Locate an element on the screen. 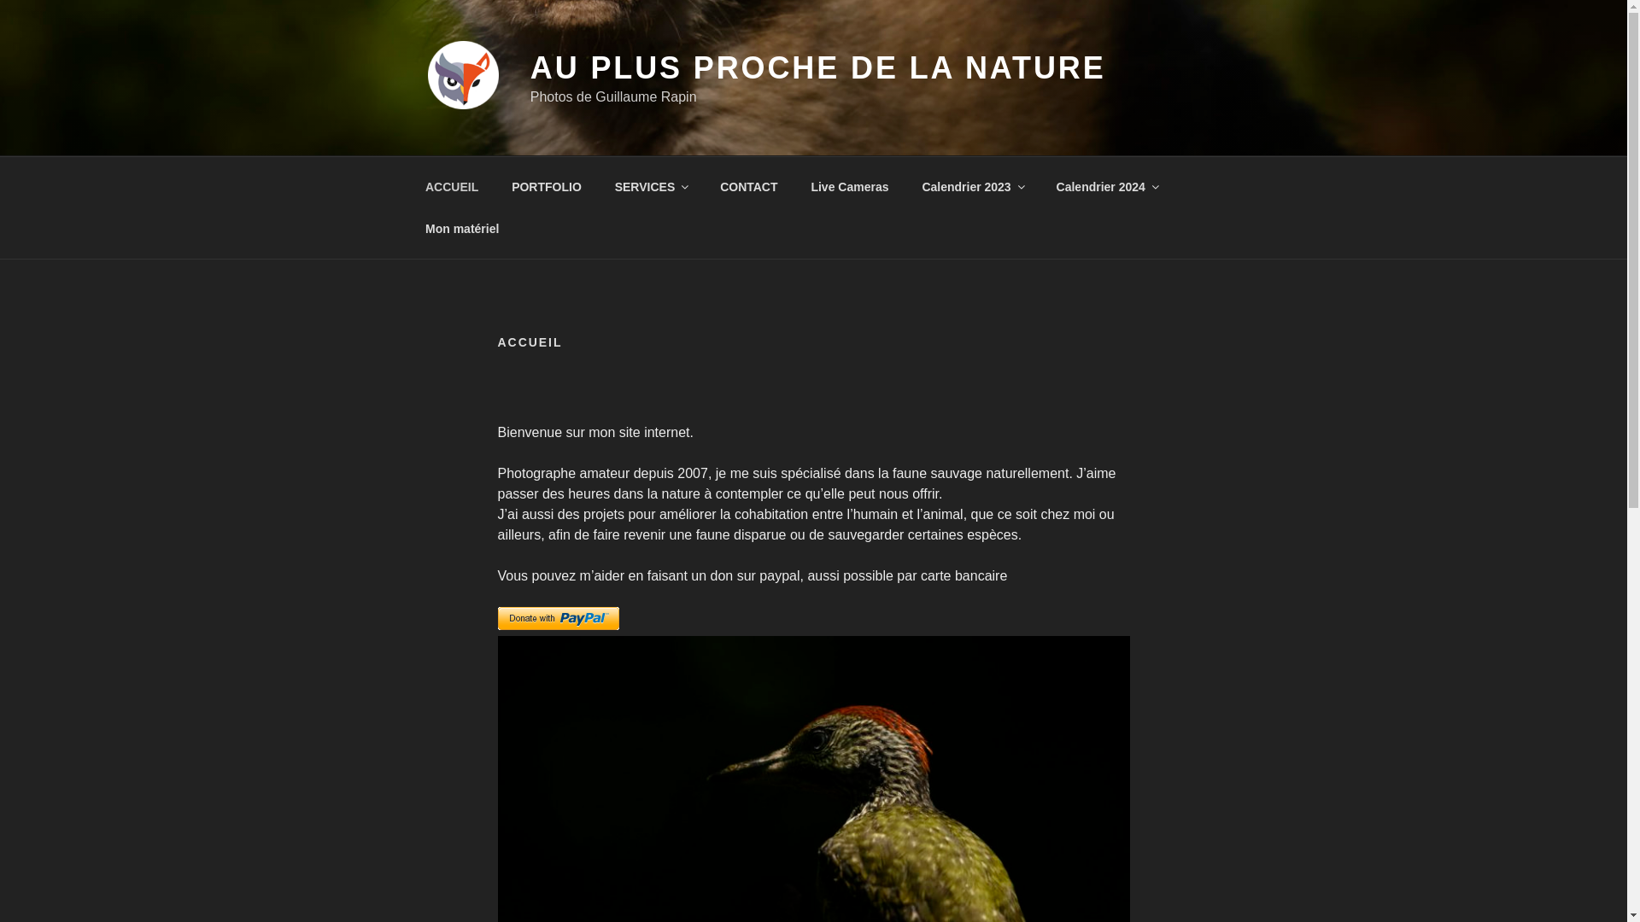  ACCUEIL is located at coordinates (451, 186).